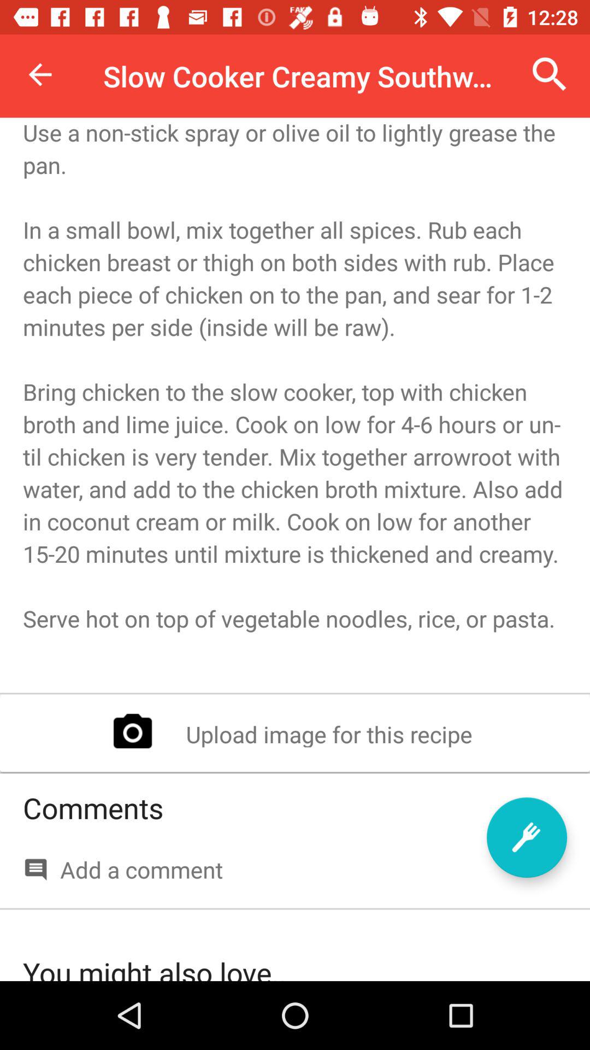  What do you see at coordinates (40, 74) in the screenshot?
I see `launch the icon above the begin by heating item` at bounding box center [40, 74].